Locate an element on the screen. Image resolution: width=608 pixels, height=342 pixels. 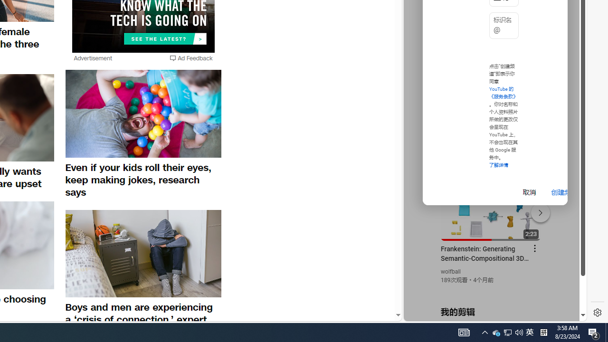
US[ju] is located at coordinates (436, 313).